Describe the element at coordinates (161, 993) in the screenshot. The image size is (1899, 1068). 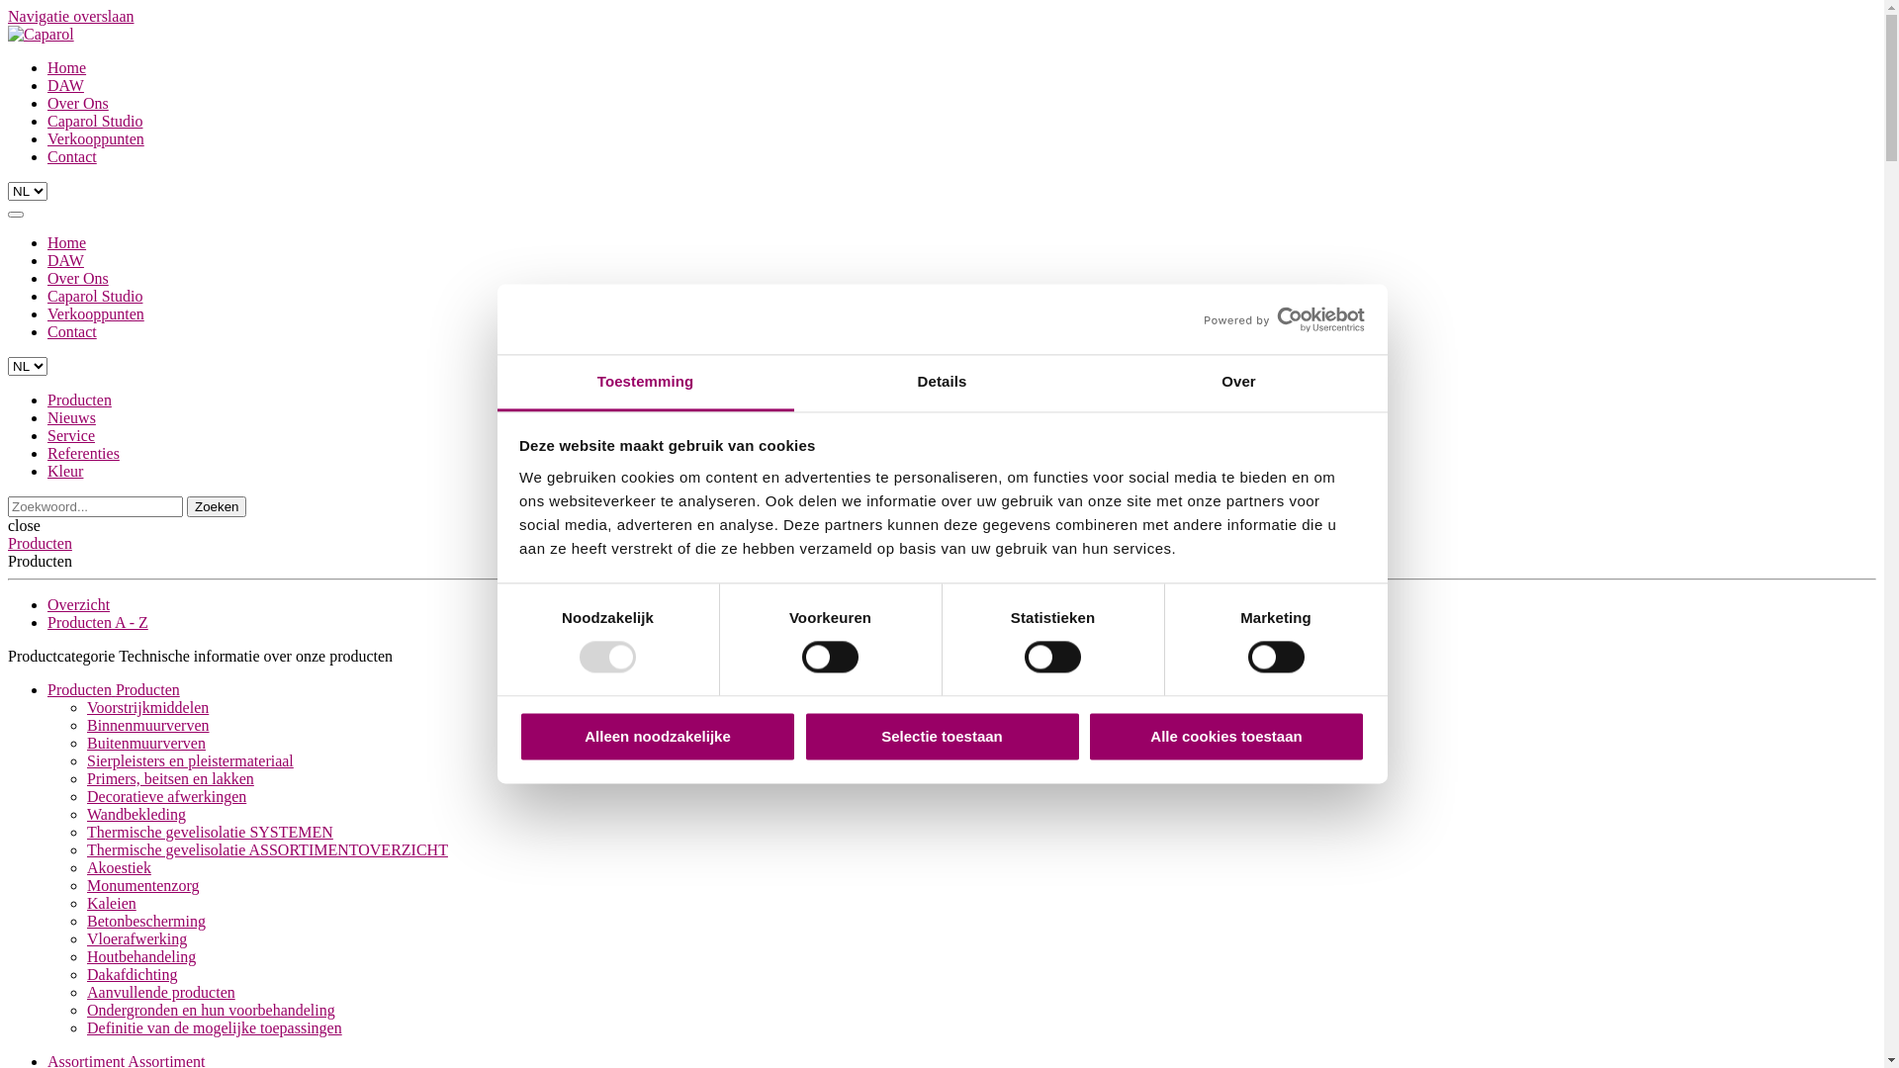
I see `Aanvullende producten` at that location.